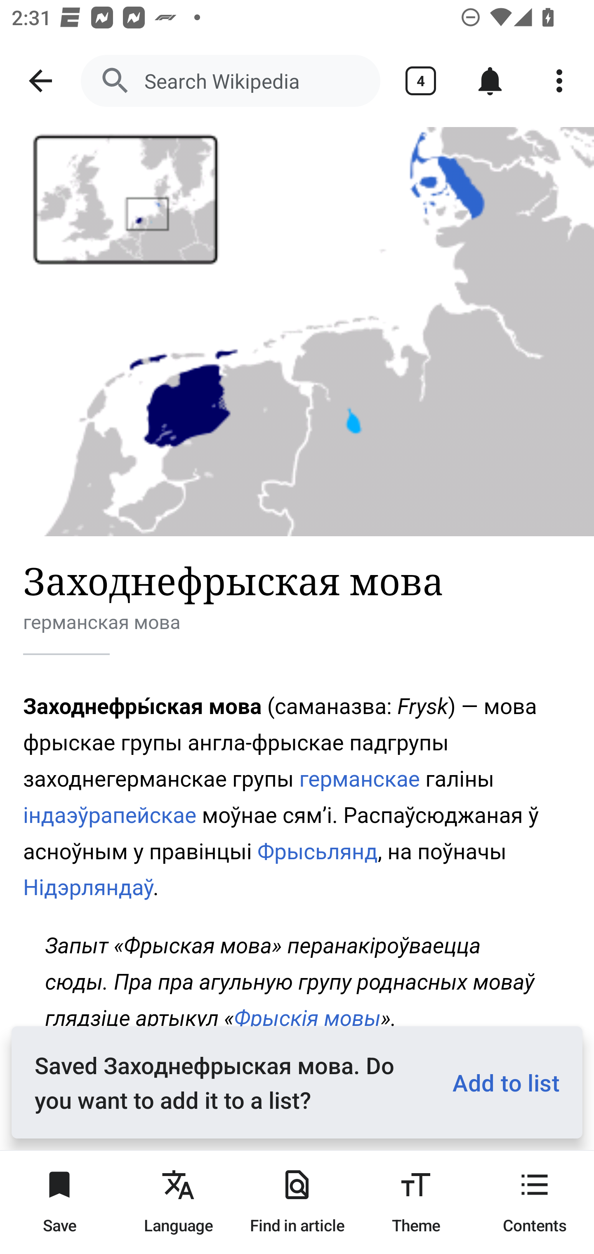 This screenshot has height=1254, width=594. What do you see at coordinates (559, 81) in the screenshot?
I see `More options` at bounding box center [559, 81].